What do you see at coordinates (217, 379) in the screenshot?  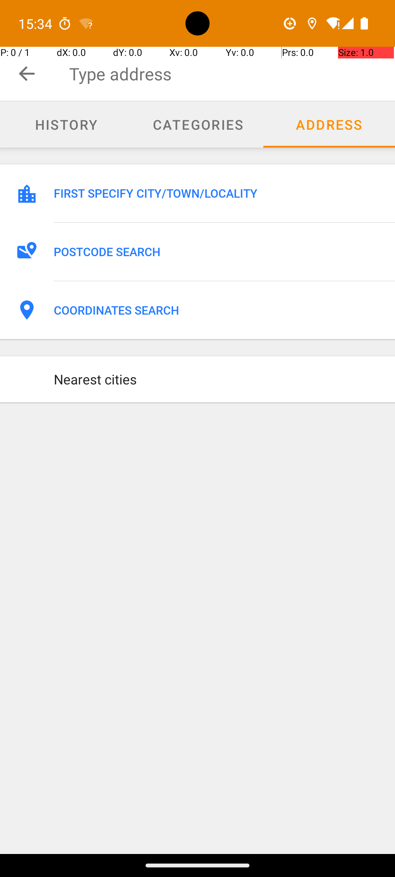 I see `Nearest cities` at bounding box center [217, 379].